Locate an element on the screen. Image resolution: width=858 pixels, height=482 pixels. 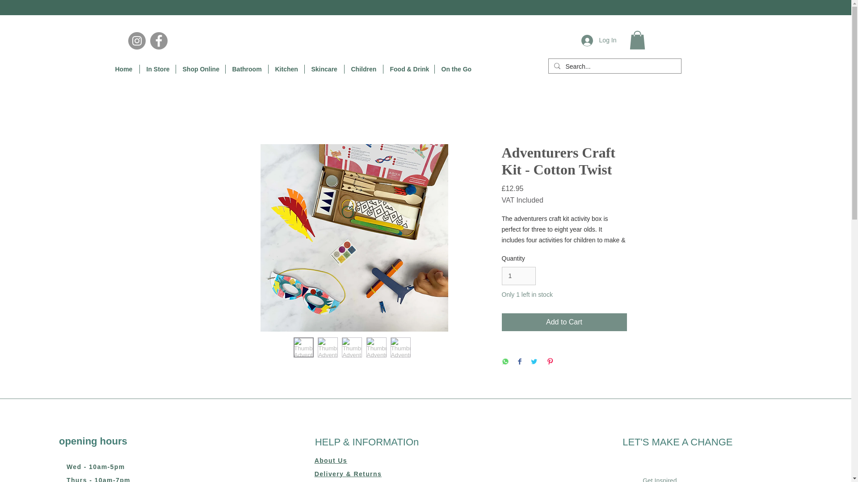
Kitchen is located at coordinates (286, 69).